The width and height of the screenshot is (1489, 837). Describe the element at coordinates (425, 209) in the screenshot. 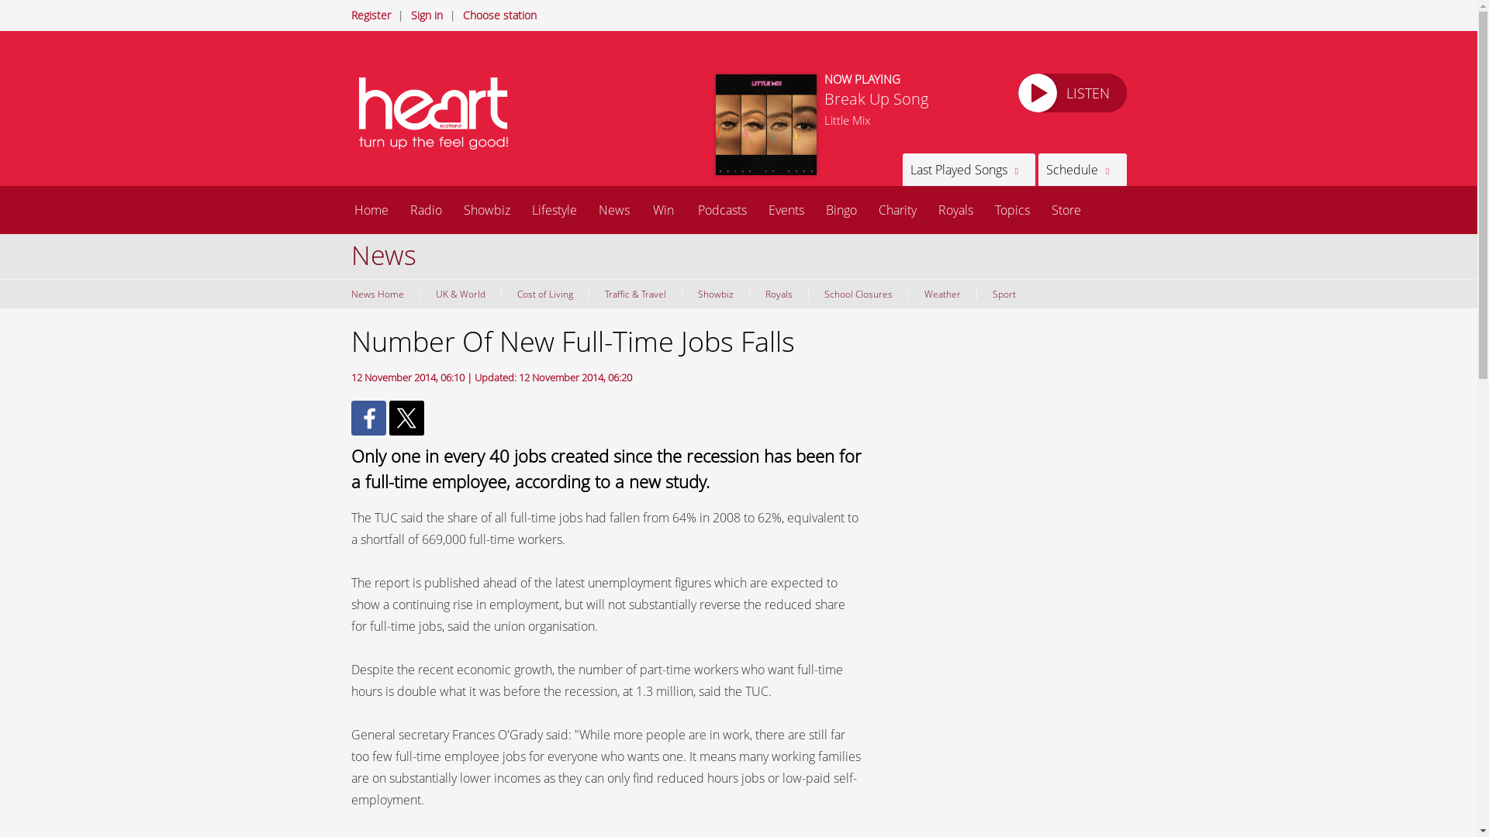

I see `Radio` at that location.